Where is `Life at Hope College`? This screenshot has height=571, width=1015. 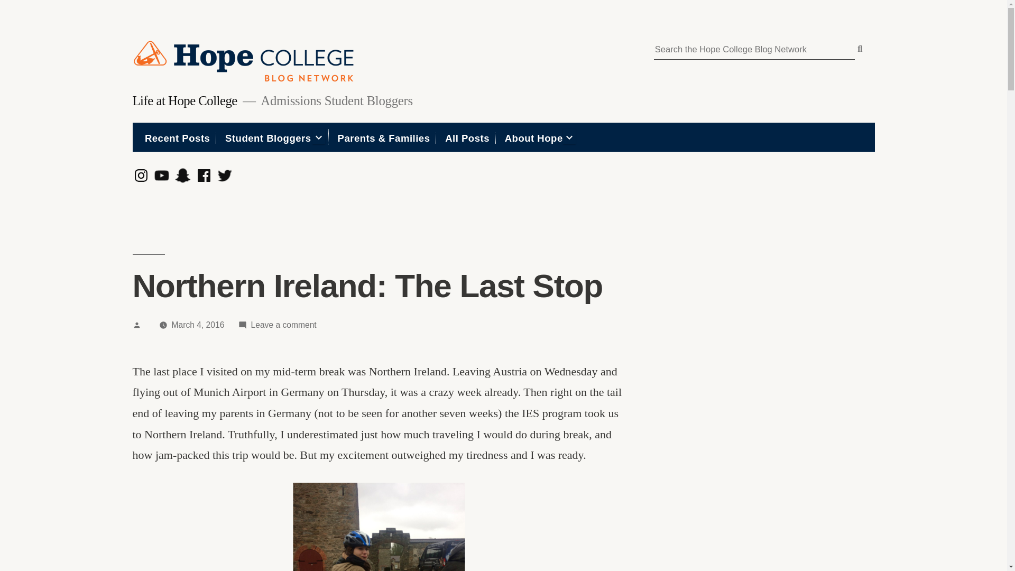
Life at Hope College is located at coordinates (183, 176).